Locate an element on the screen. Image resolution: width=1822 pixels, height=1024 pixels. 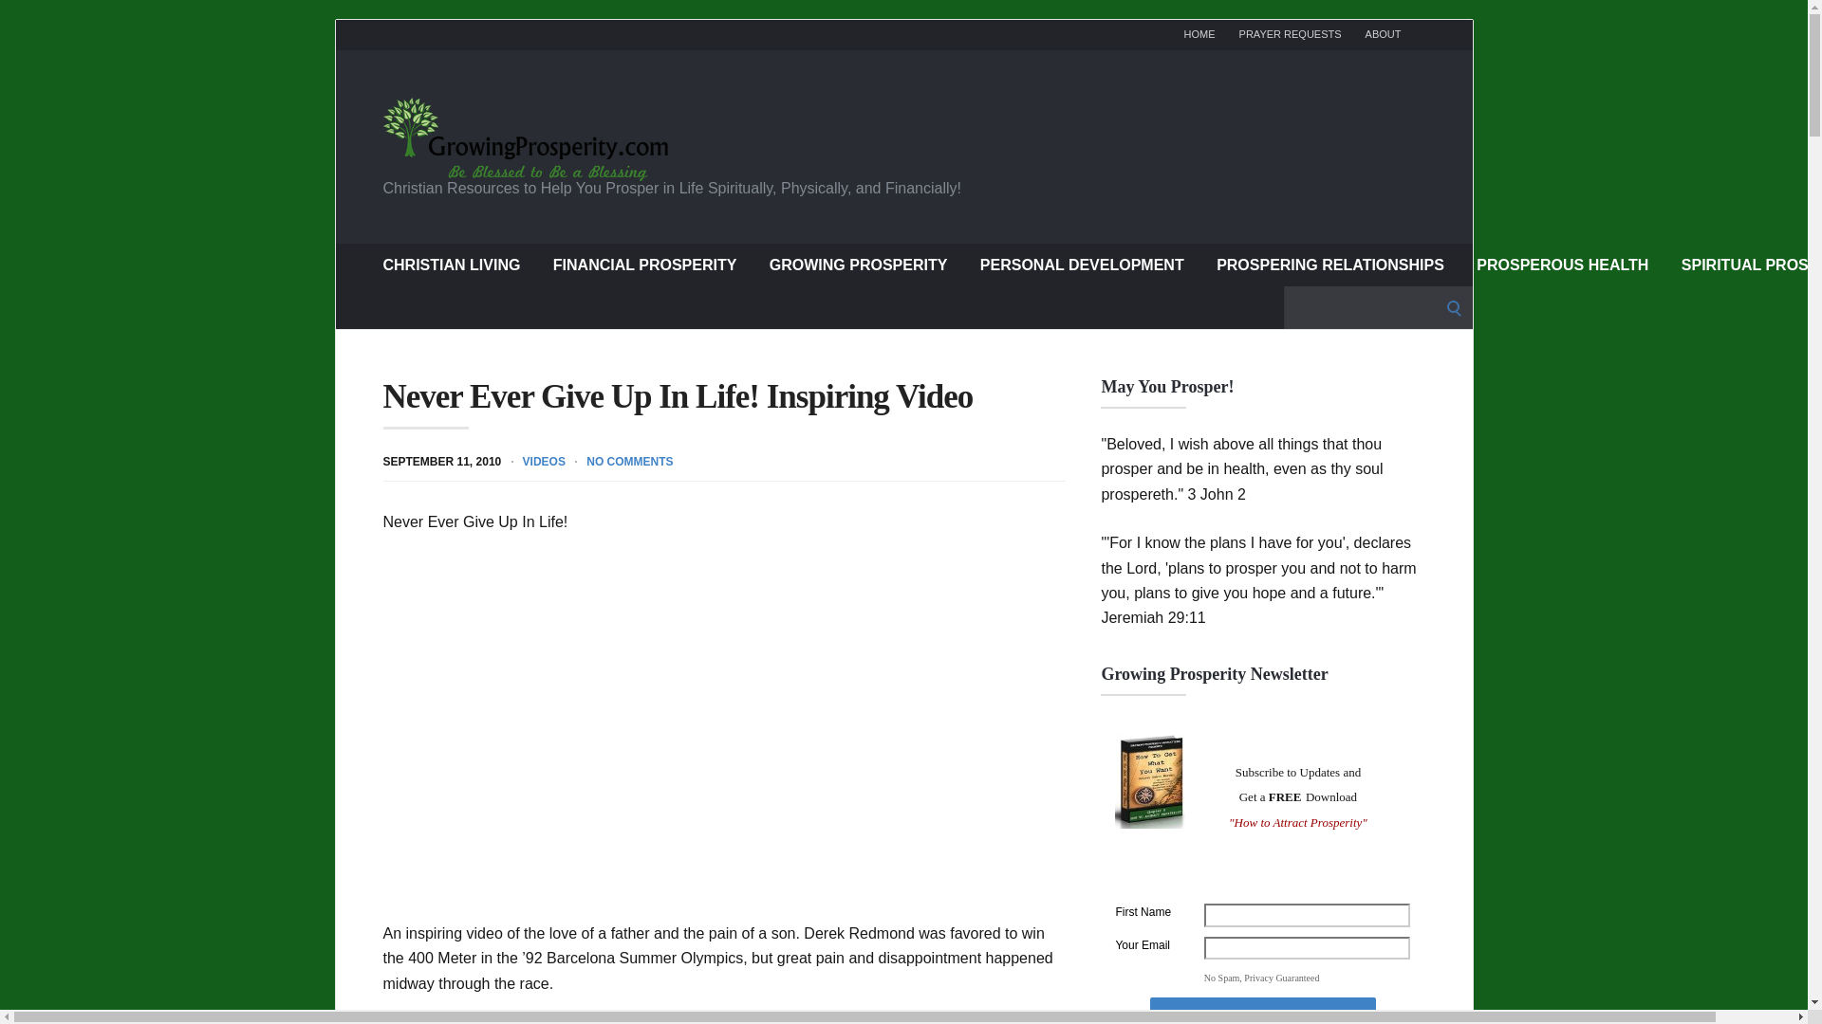
ABOUT is located at coordinates (1383, 34).